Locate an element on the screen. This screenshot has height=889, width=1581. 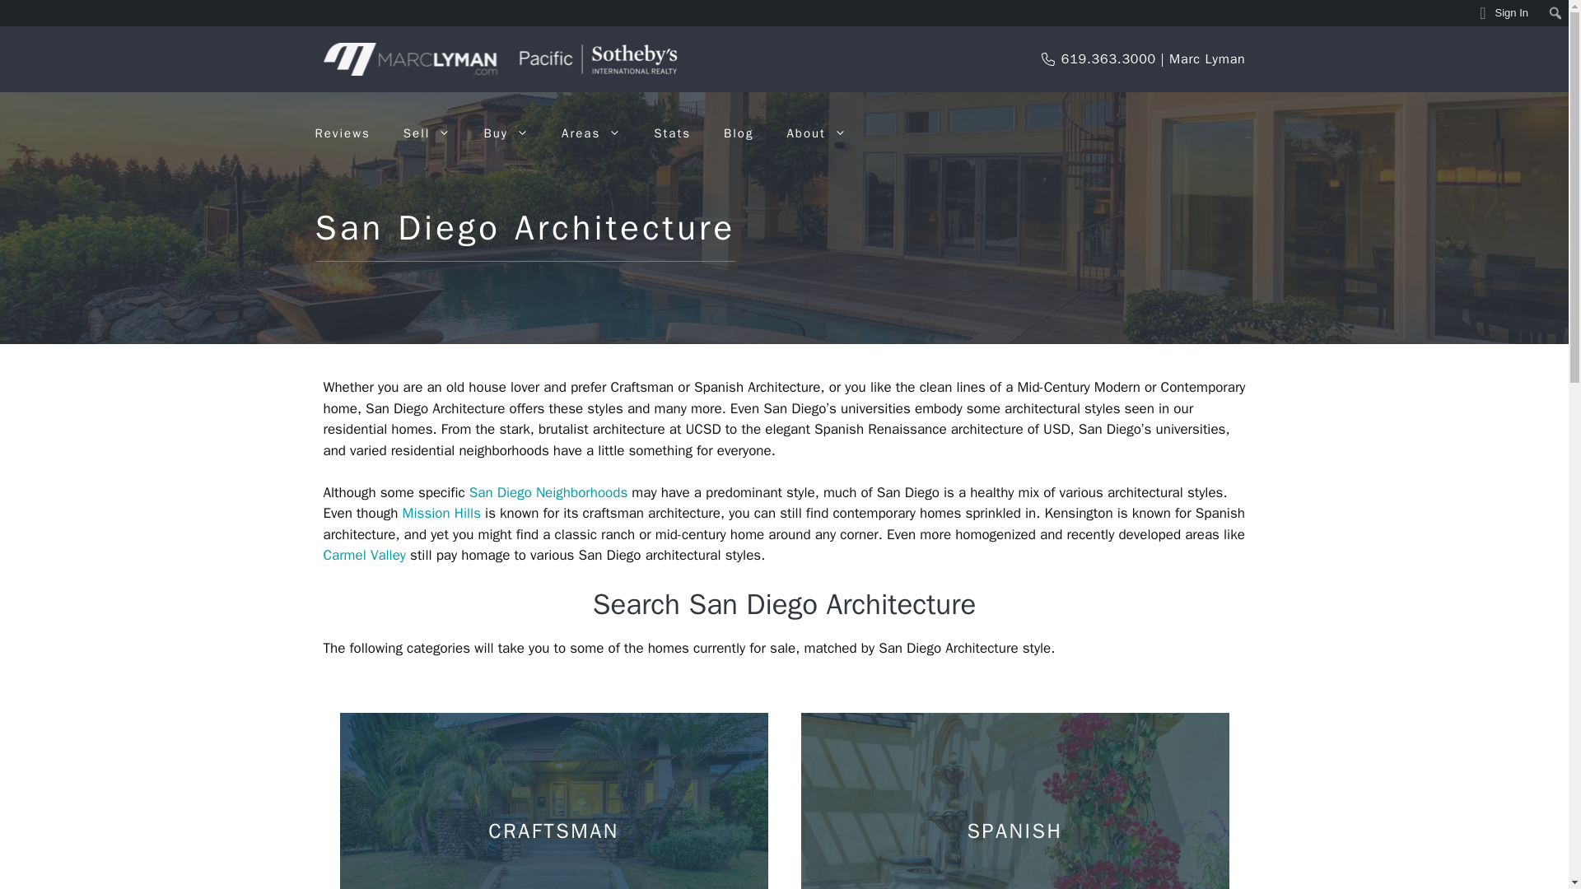
San Diego Neighborhoods is located at coordinates (548, 492).